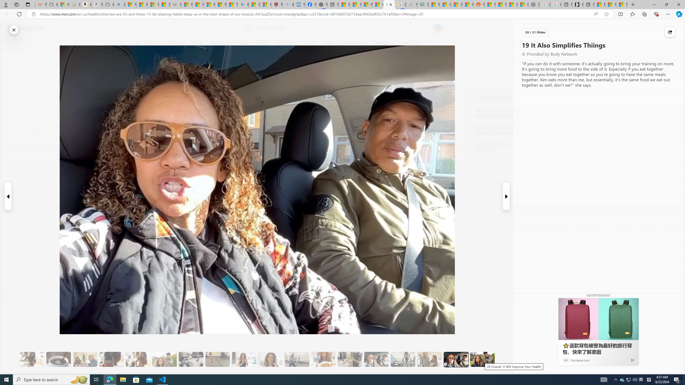 This screenshot has width=685, height=385. What do you see at coordinates (286, 44) in the screenshot?
I see `Technology` at bounding box center [286, 44].